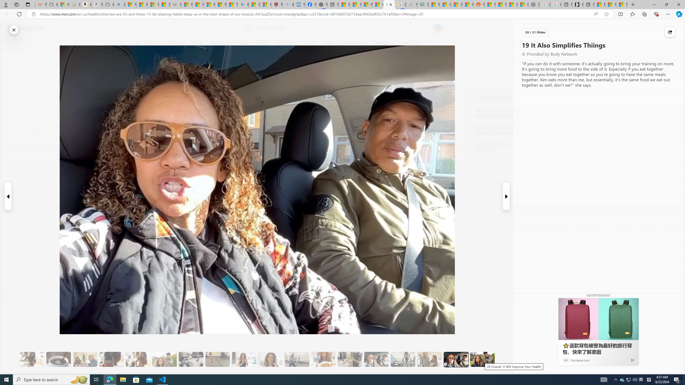 This screenshot has width=685, height=385. What do you see at coordinates (286, 44) in the screenshot?
I see `Technology` at bounding box center [286, 44].